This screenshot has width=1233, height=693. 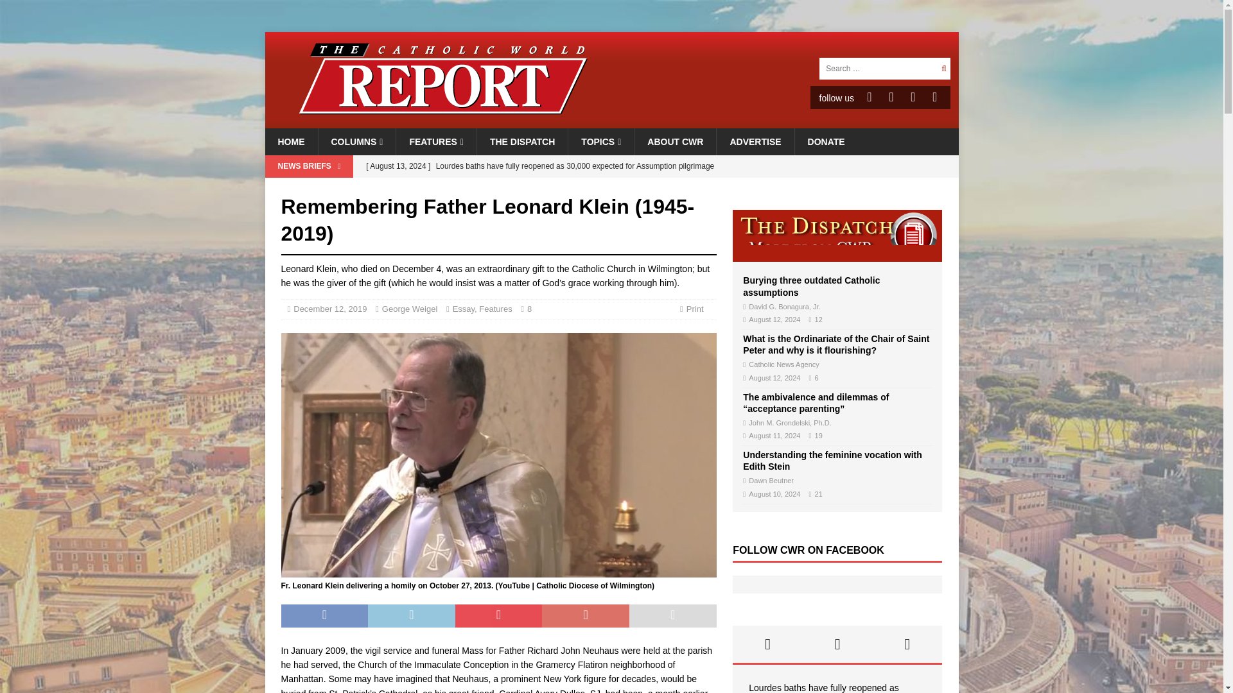 I want to click on THE DISPATCH, so click(x=521, y=141).